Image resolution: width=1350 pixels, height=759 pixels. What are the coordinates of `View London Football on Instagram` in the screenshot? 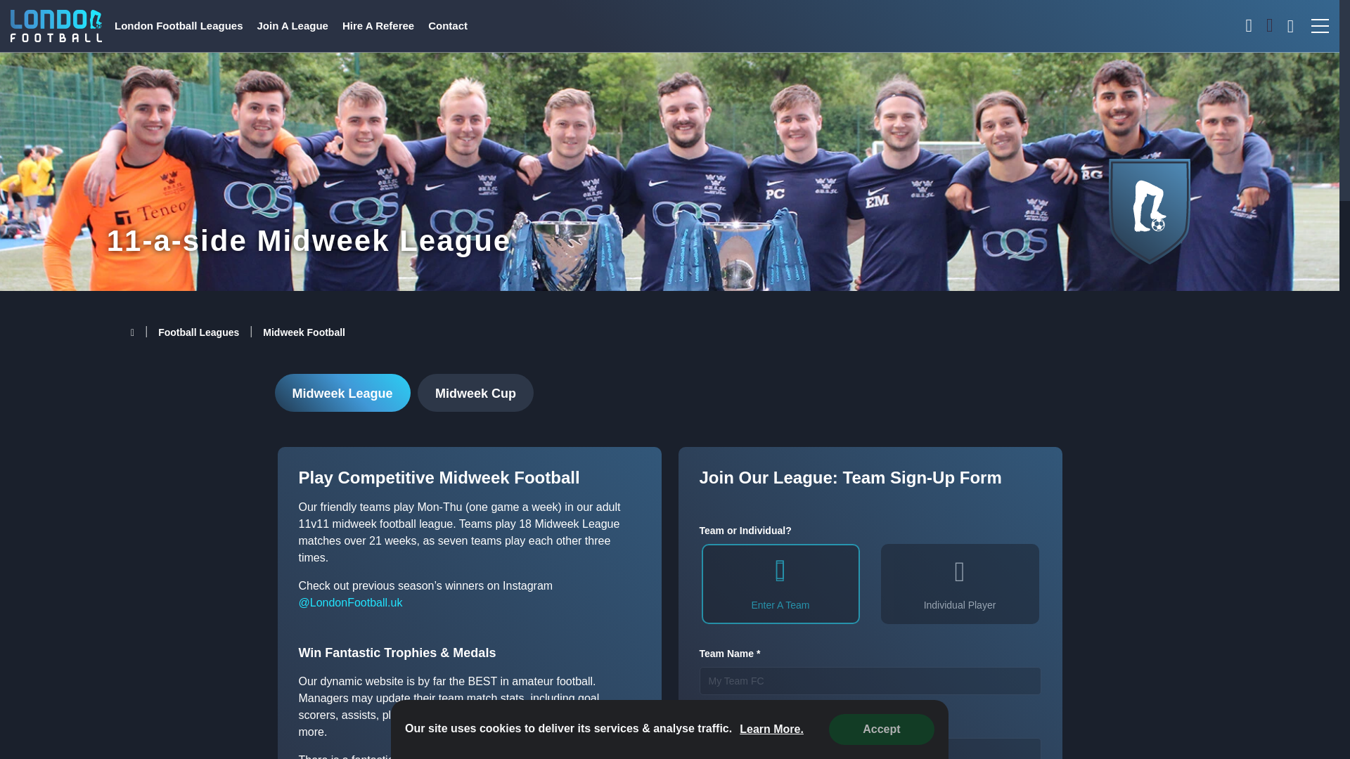 It's located at (350, 602).